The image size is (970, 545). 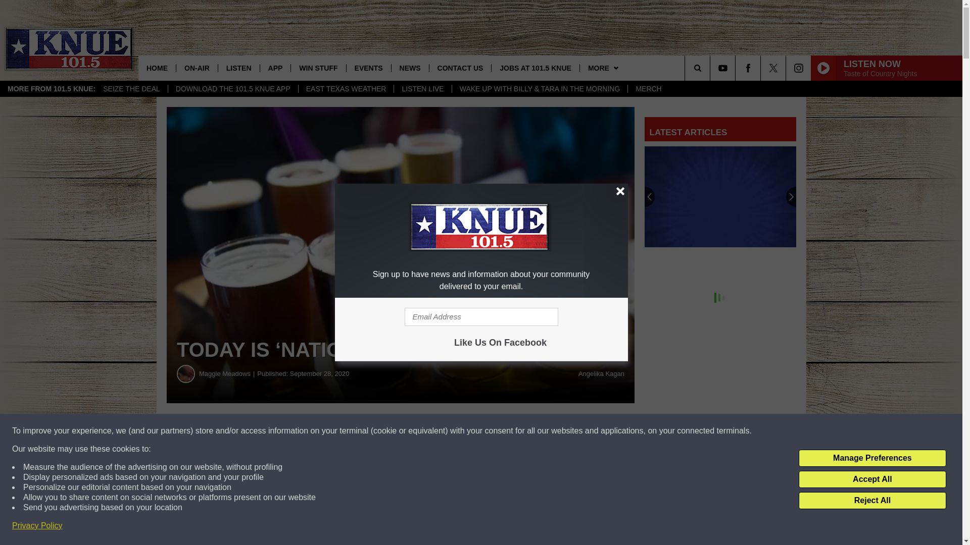 I want to click on EAST TEXAS WEATHER, so click(x=346, y=89).